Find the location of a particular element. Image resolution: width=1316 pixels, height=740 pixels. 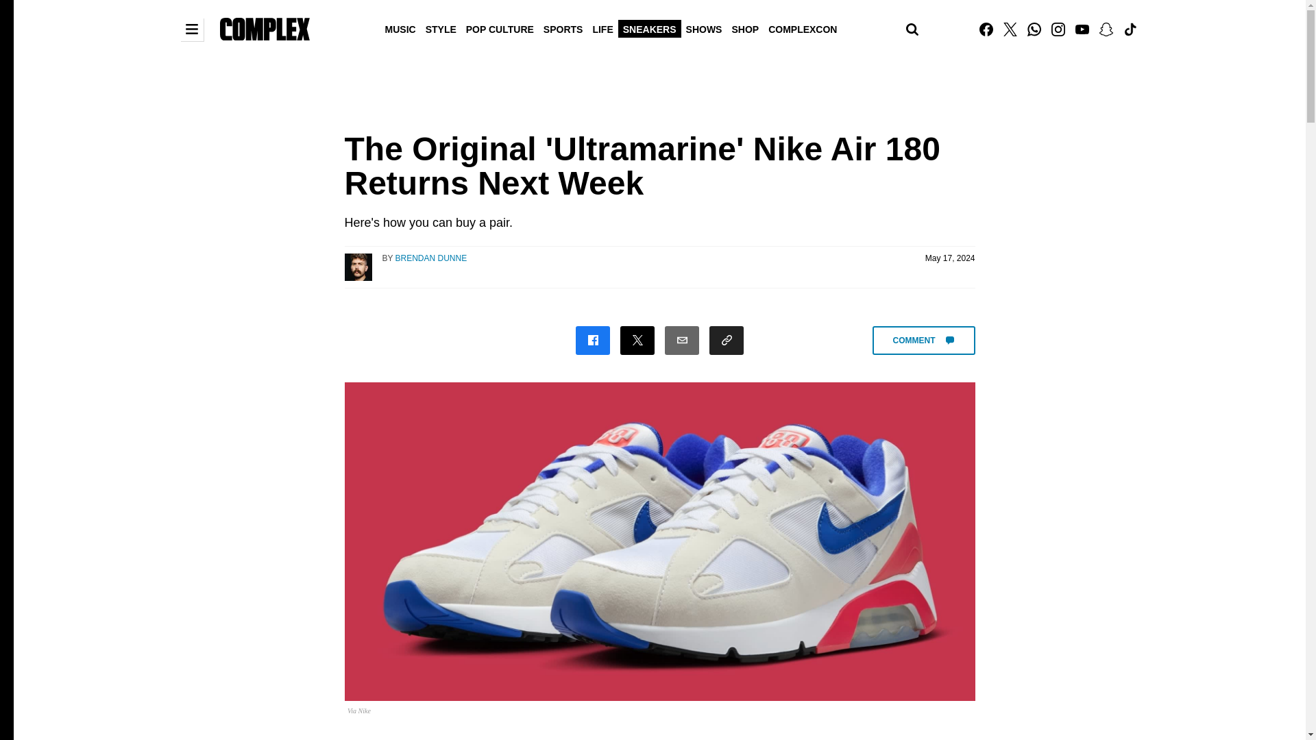

MUSIC is located at coordinates (400, 28).